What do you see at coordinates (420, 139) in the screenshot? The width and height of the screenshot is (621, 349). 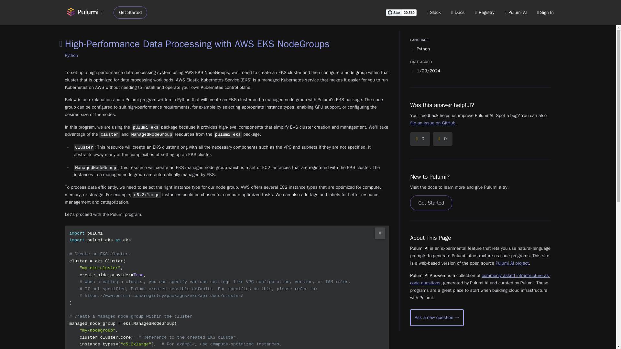 I see `0` at bounding box center [420, 139].